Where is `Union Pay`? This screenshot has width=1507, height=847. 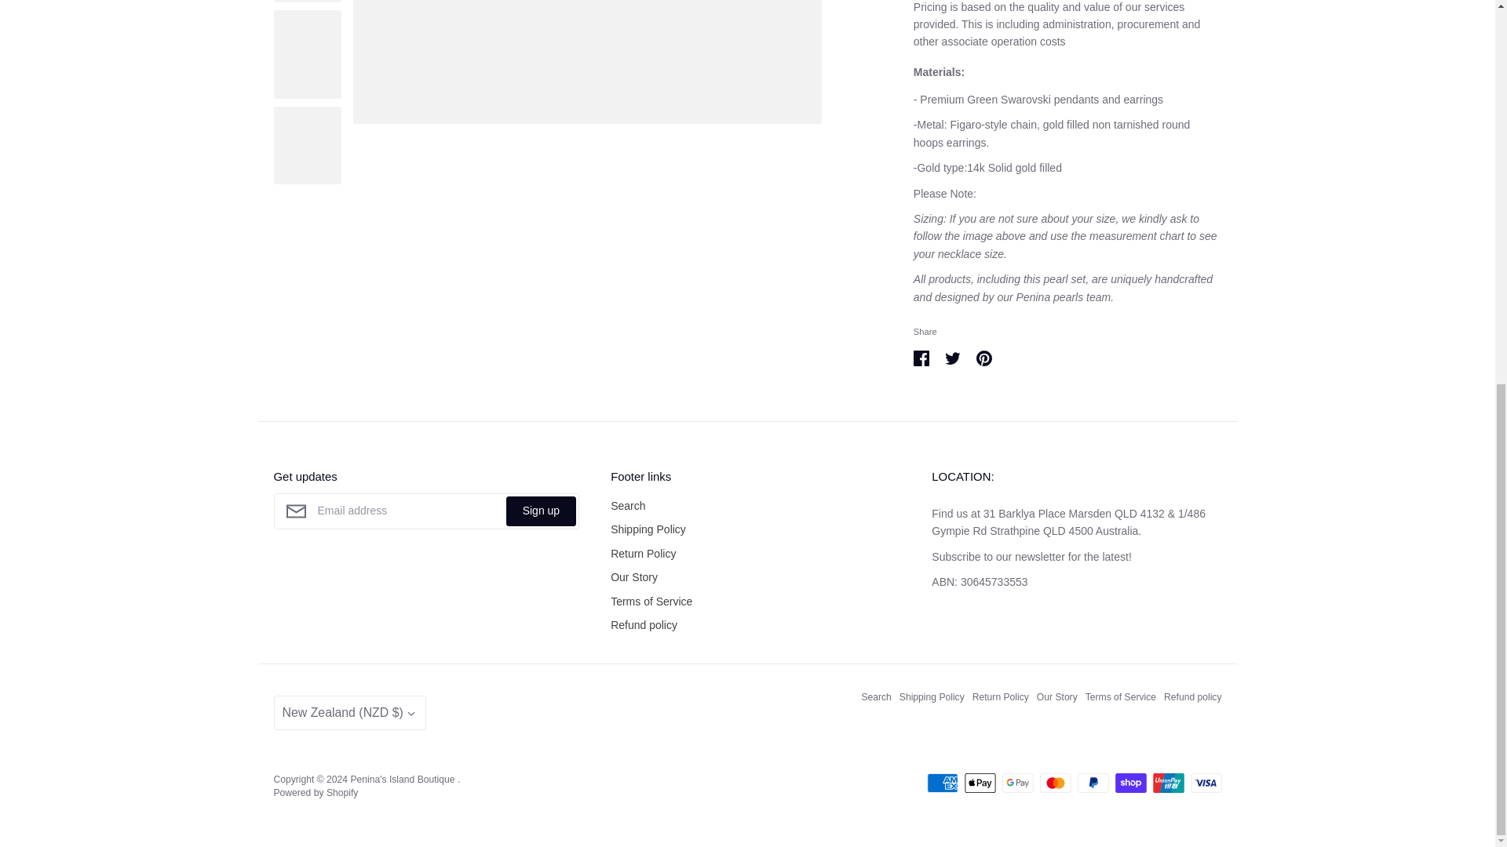
Union Pay is located at coordinates (1168, 783).